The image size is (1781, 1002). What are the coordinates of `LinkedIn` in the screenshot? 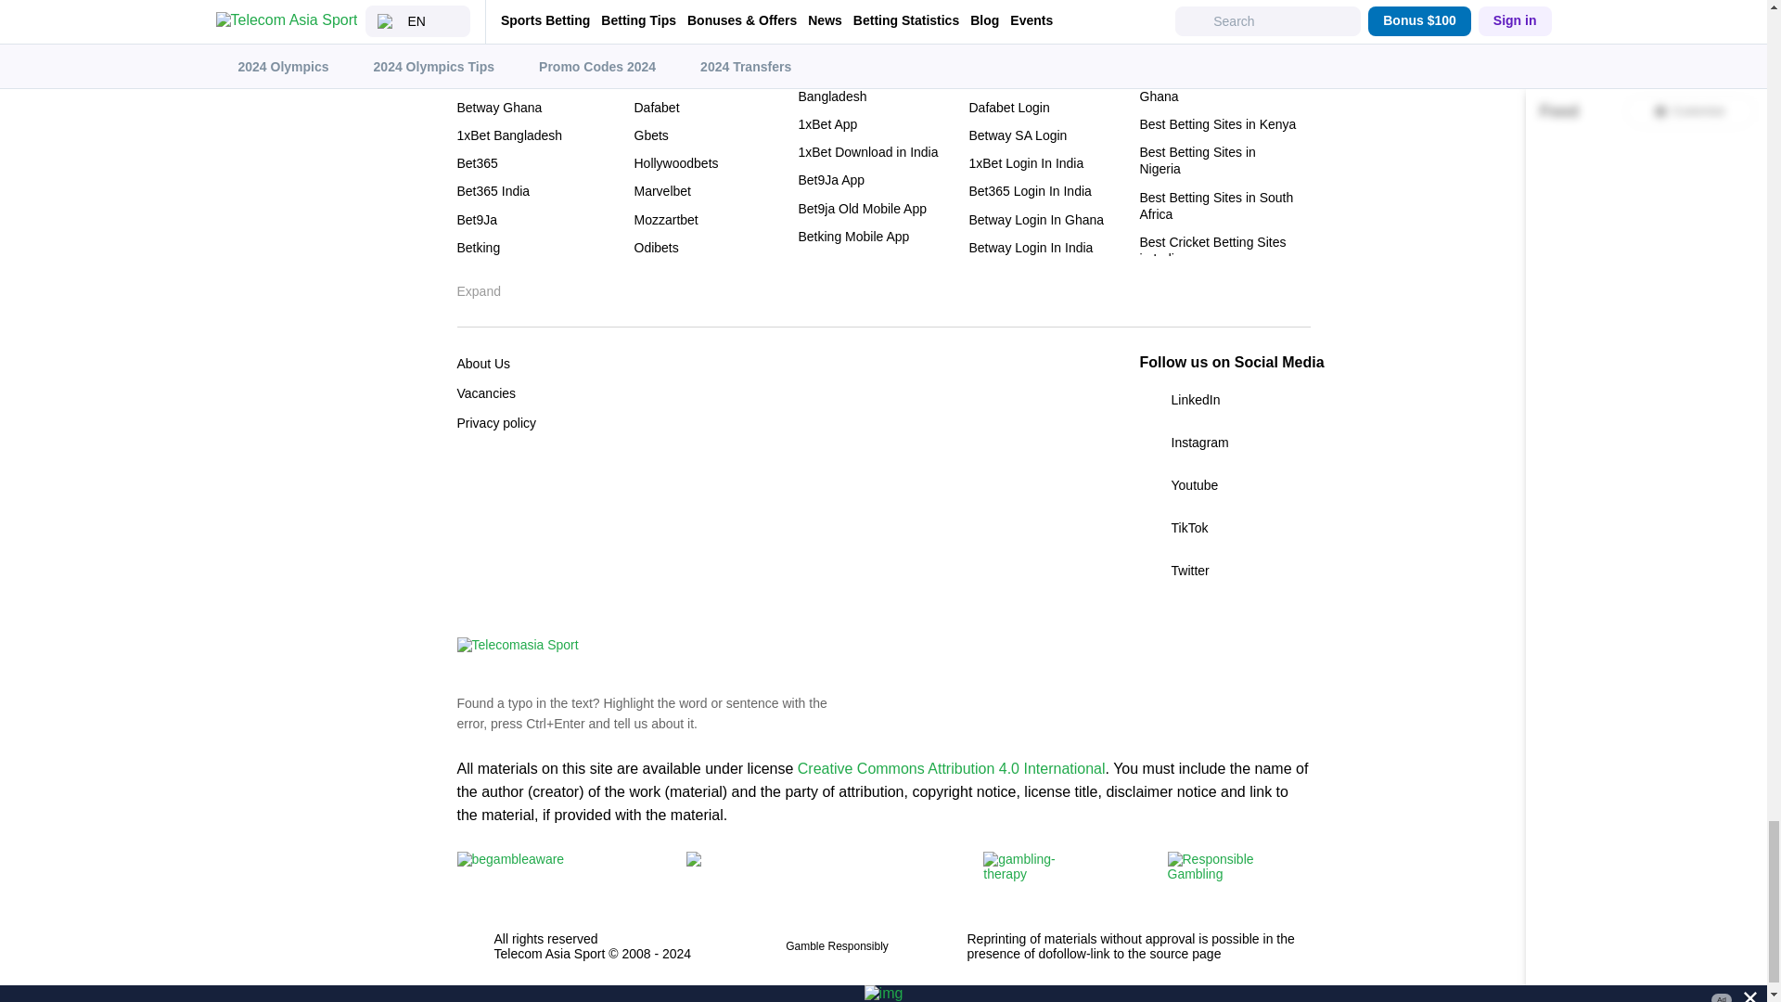 It's located at (1224, 399).